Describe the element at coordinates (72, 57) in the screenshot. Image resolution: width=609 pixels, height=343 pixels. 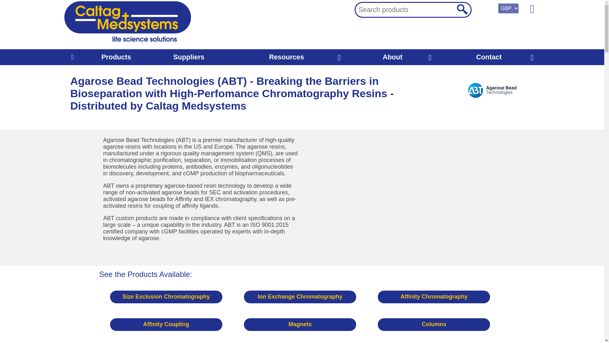
I see `Home` at that location.